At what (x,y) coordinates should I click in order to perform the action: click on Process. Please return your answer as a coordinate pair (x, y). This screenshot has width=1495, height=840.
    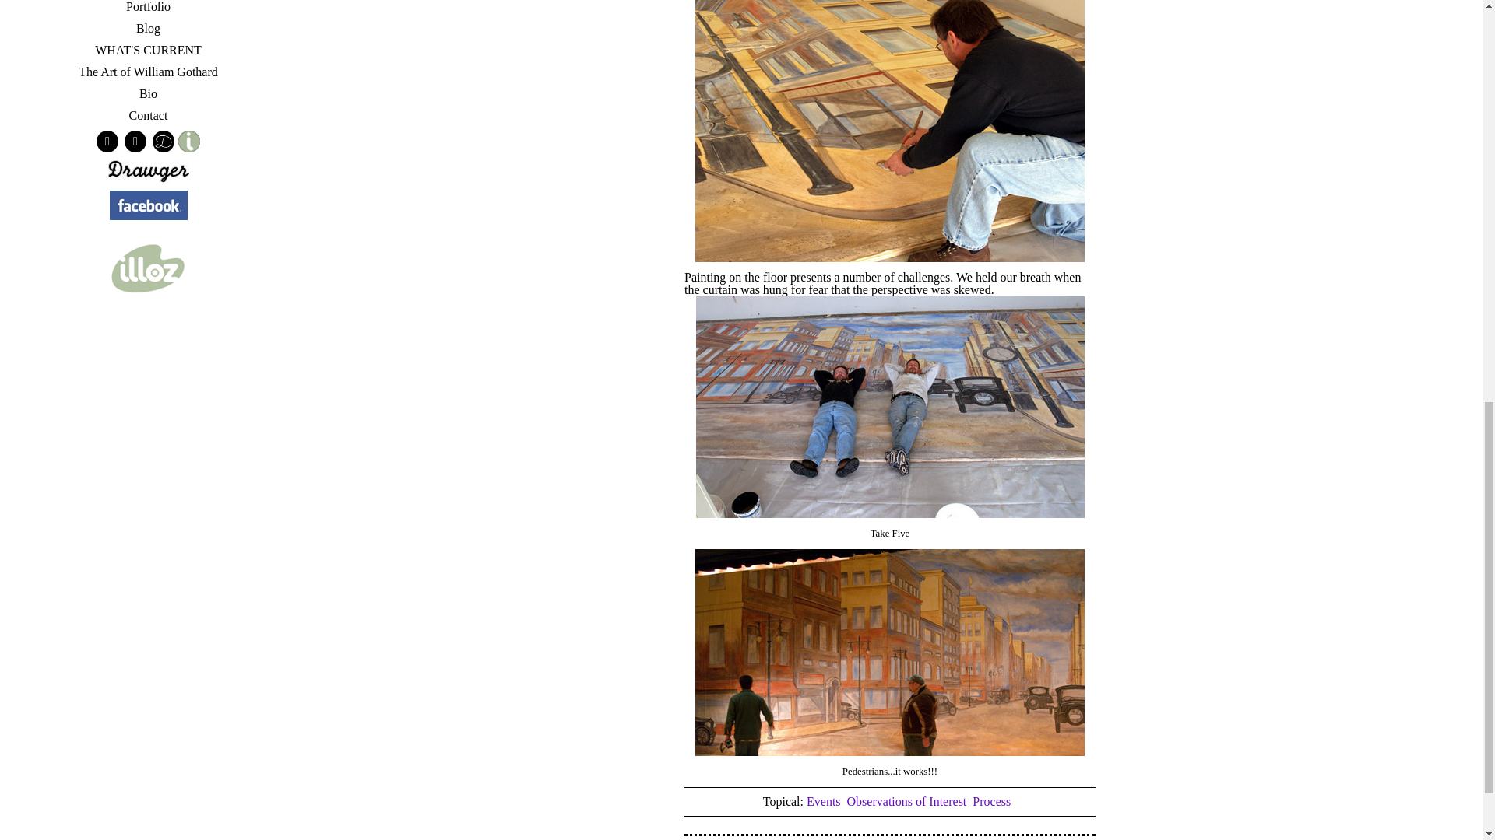
    Looking at the image, I should click on (991, 801).